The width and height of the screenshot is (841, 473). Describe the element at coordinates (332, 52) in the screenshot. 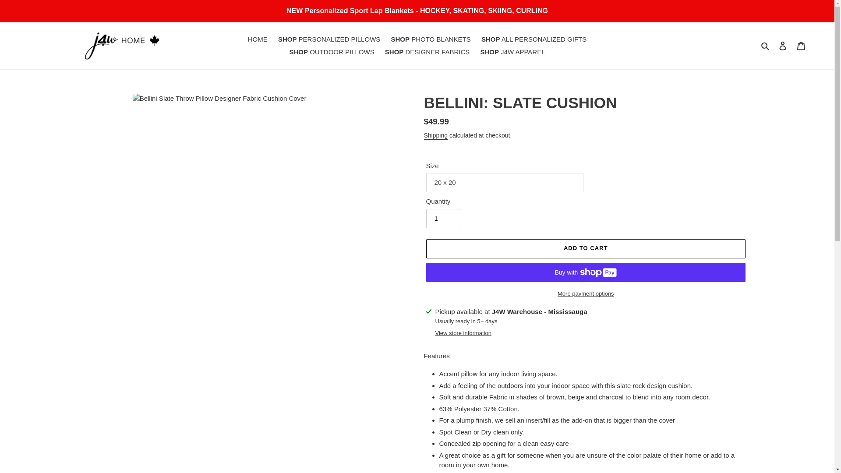

I see `SHOP OUTDOOR PILLOWS` at that location.